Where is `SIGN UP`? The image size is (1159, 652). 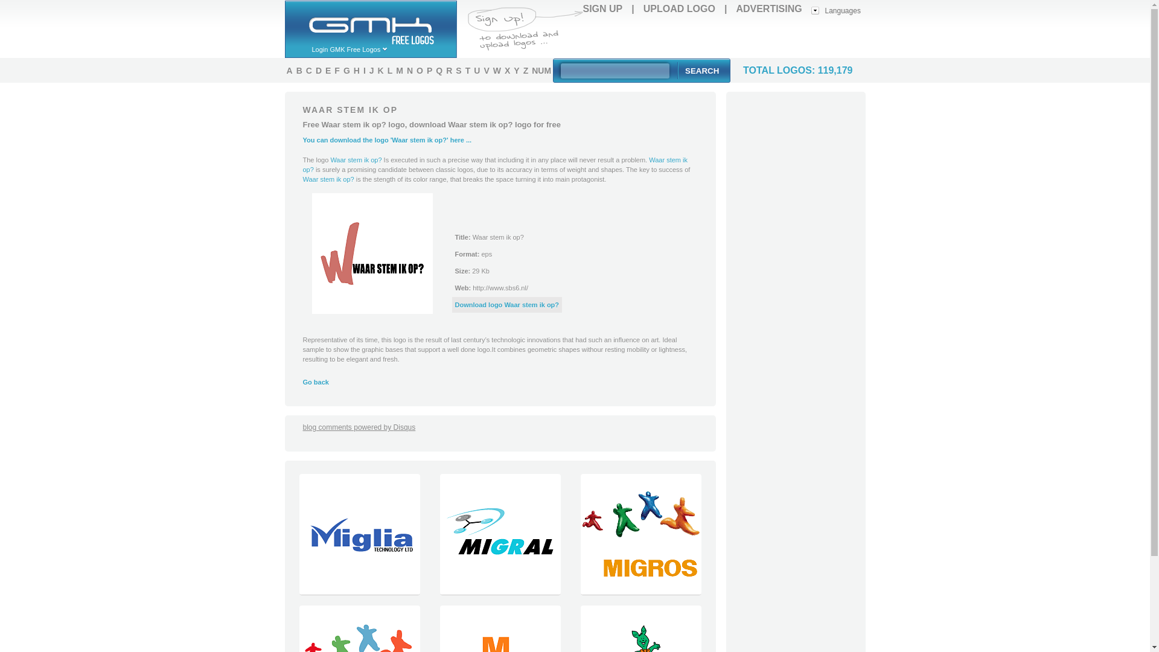 SIGN UP is located at coordinates (602, 8).